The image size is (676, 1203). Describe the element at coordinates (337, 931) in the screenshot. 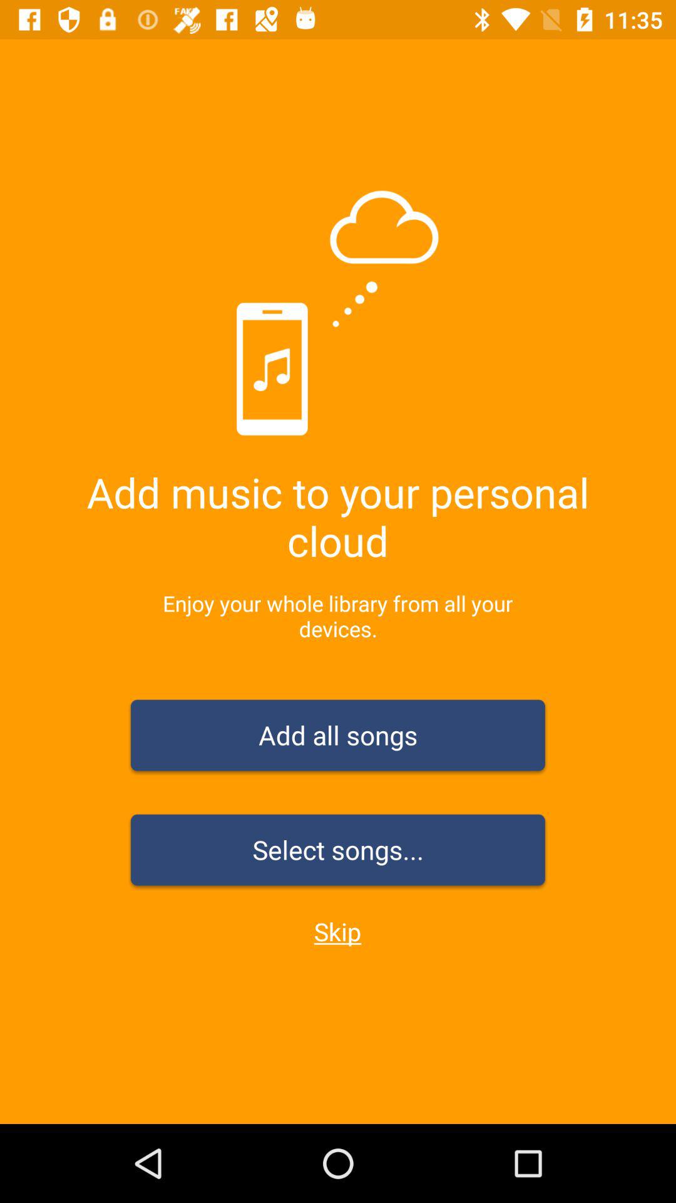

I see `select icon below the select songs... icon` at that location.